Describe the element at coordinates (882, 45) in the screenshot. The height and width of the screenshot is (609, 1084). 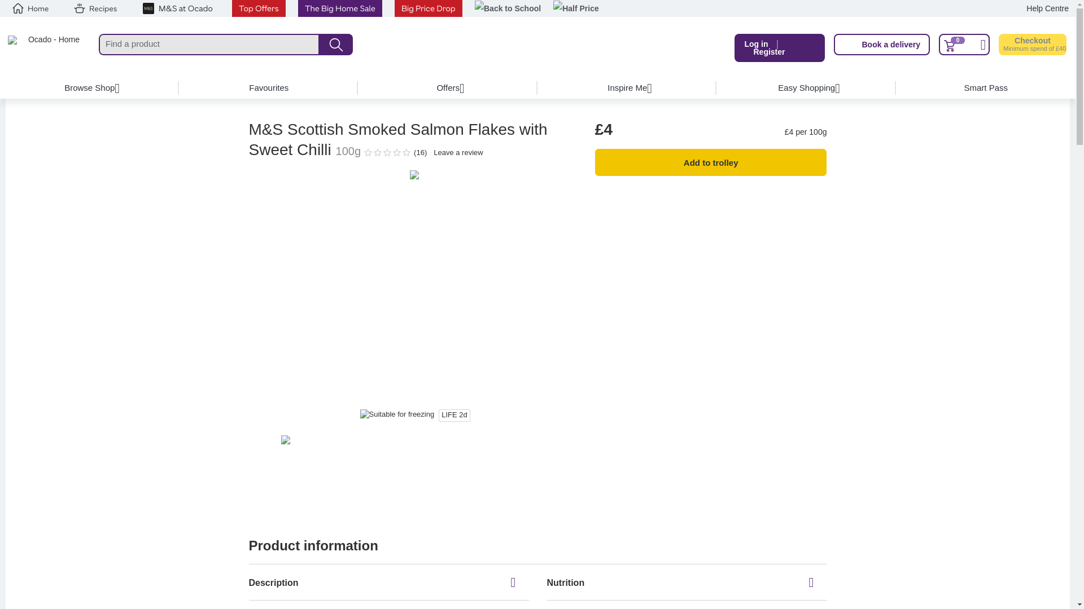
I see `Book a delivery` at that location.